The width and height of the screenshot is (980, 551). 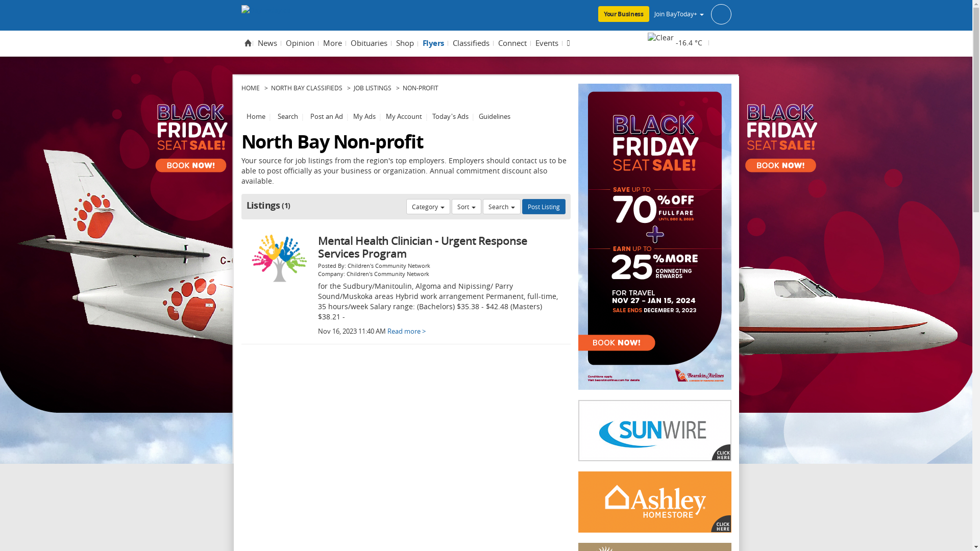 What do you see at coordinates (369, 43) in the screenshot?
I see `Obituaries` at bounding box center [369, 43].